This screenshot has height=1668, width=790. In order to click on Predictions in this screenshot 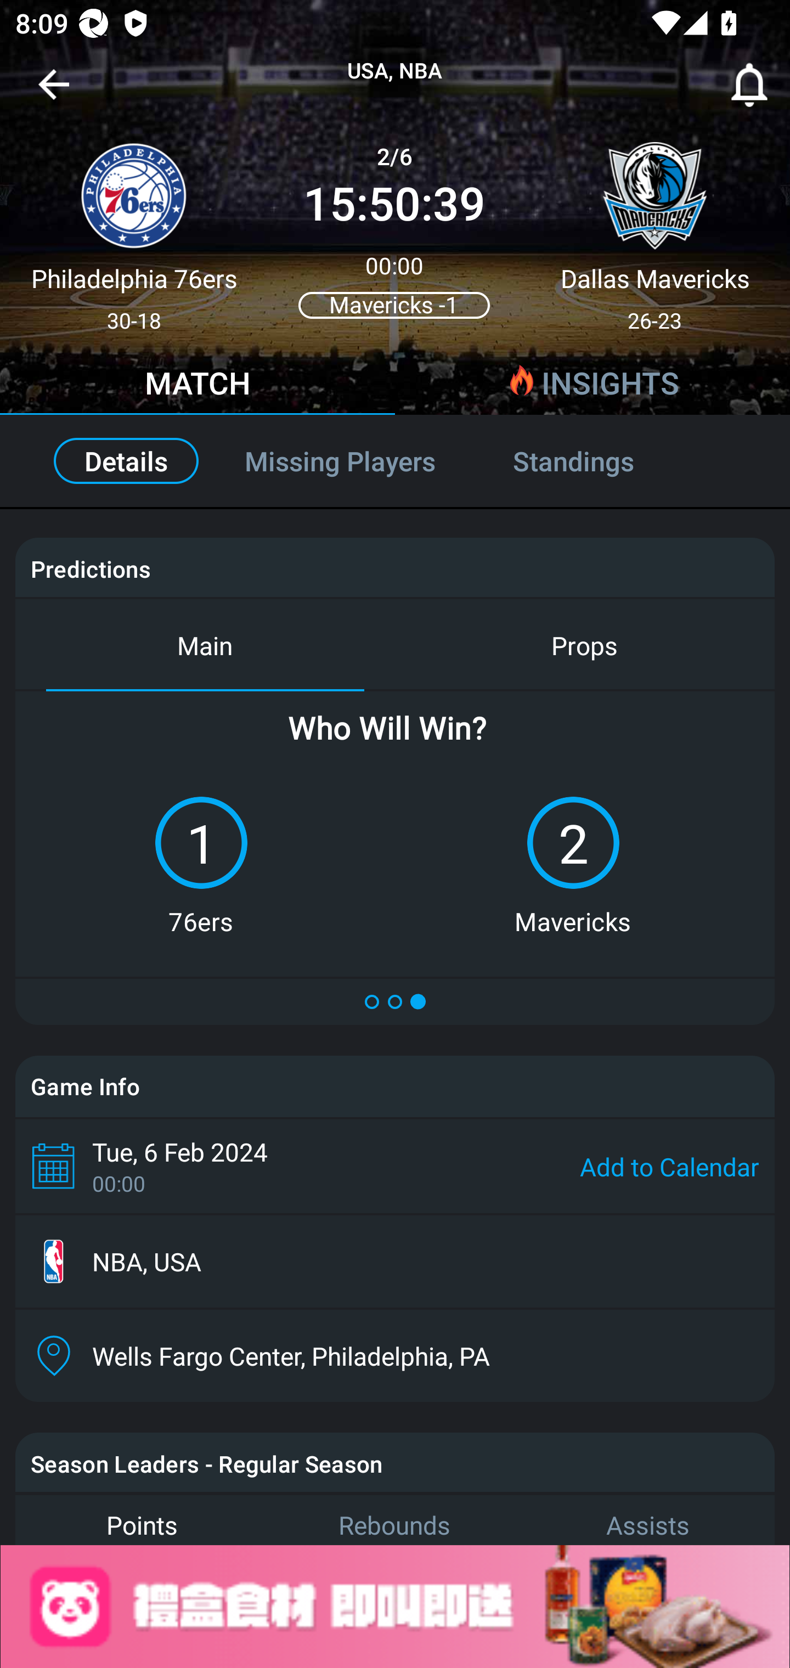, I will do `click(90, 568)`.